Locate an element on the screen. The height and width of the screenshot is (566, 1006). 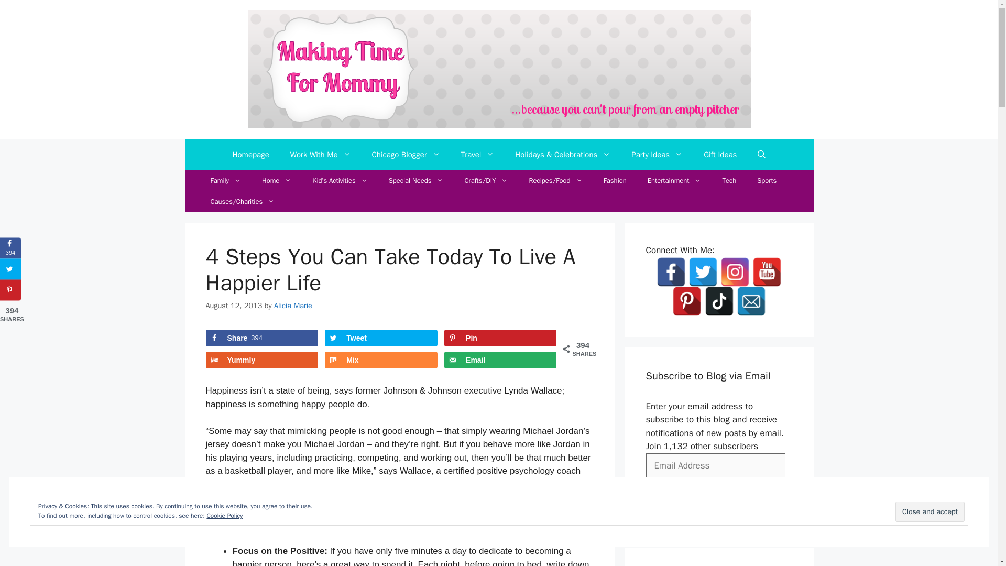
Making Time for Mommy is located at coordinates (499, 68).